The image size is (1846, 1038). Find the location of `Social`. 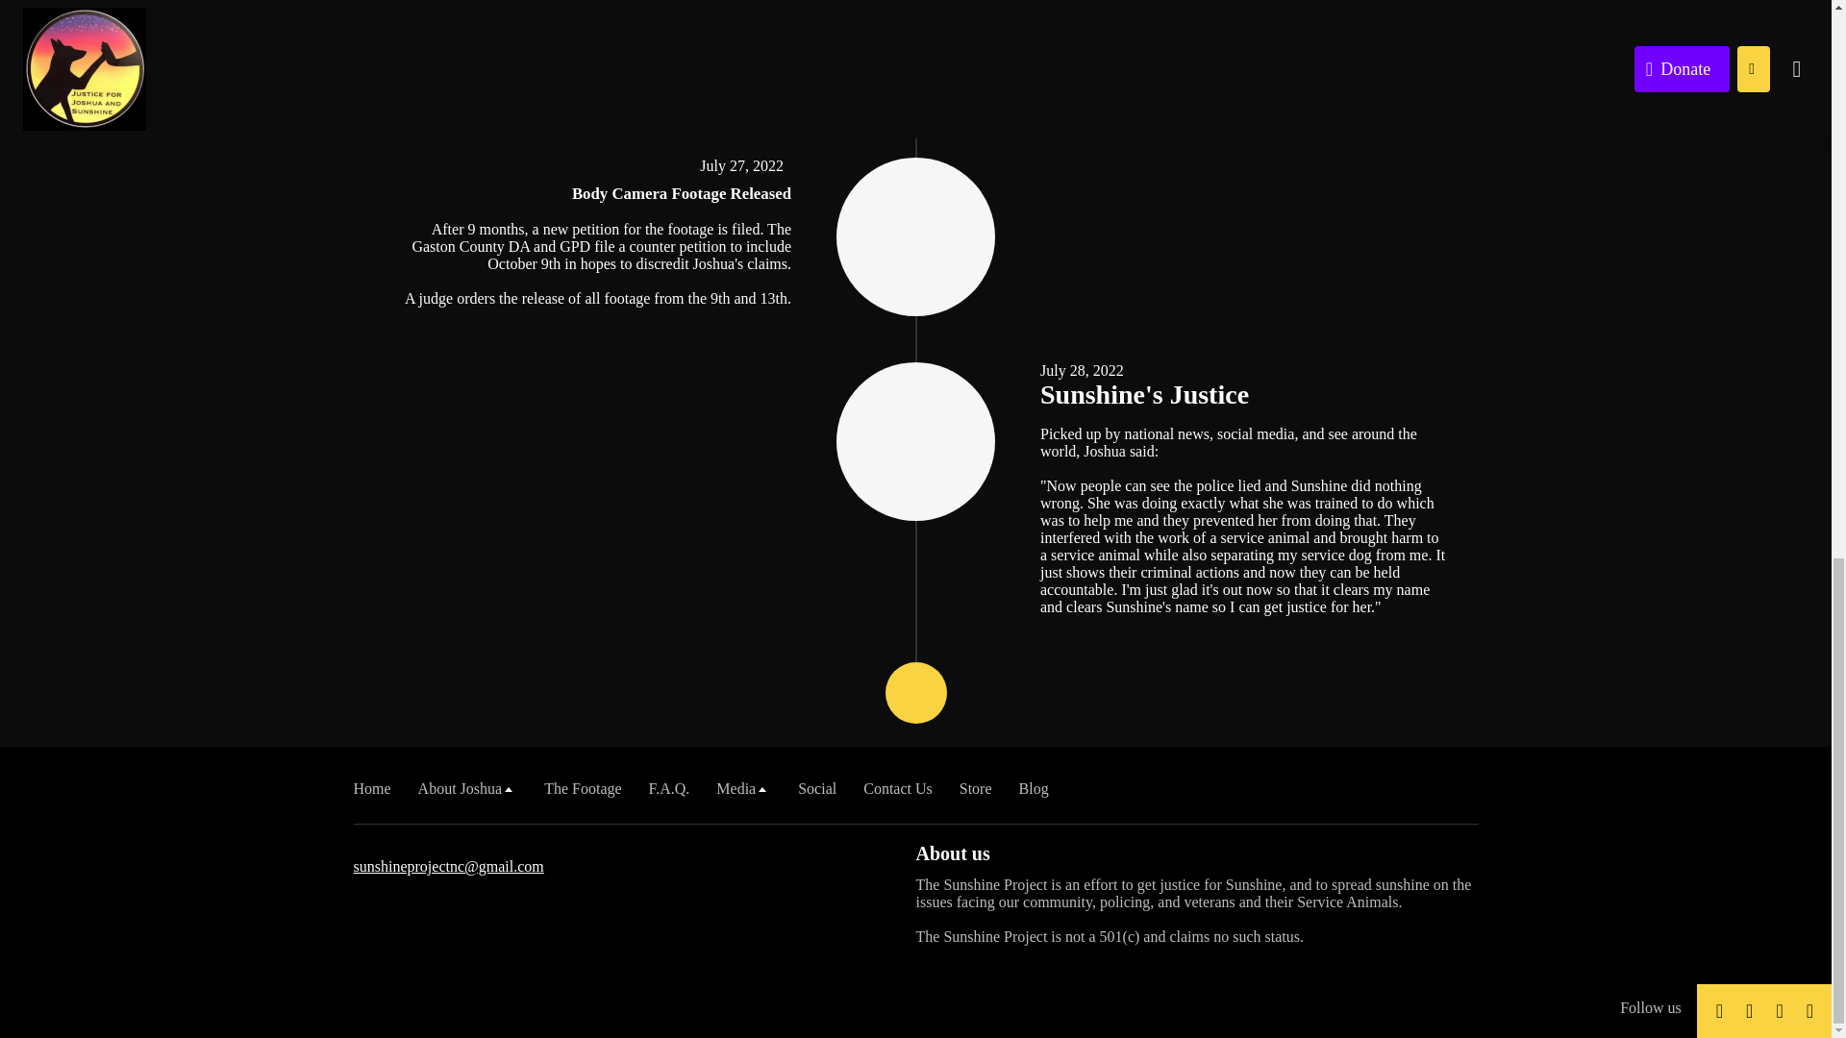

Social is located at coordinates (816, 788).